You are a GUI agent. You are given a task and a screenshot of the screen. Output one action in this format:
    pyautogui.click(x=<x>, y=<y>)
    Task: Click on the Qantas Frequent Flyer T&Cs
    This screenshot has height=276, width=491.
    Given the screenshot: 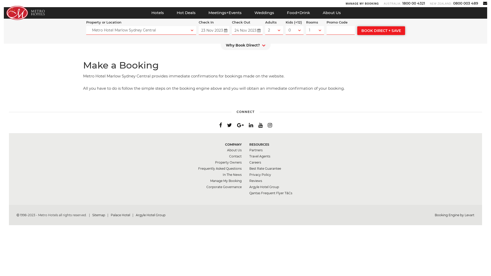 What is the action you would take?
    pyautogui.click(x=271, y=193)
    